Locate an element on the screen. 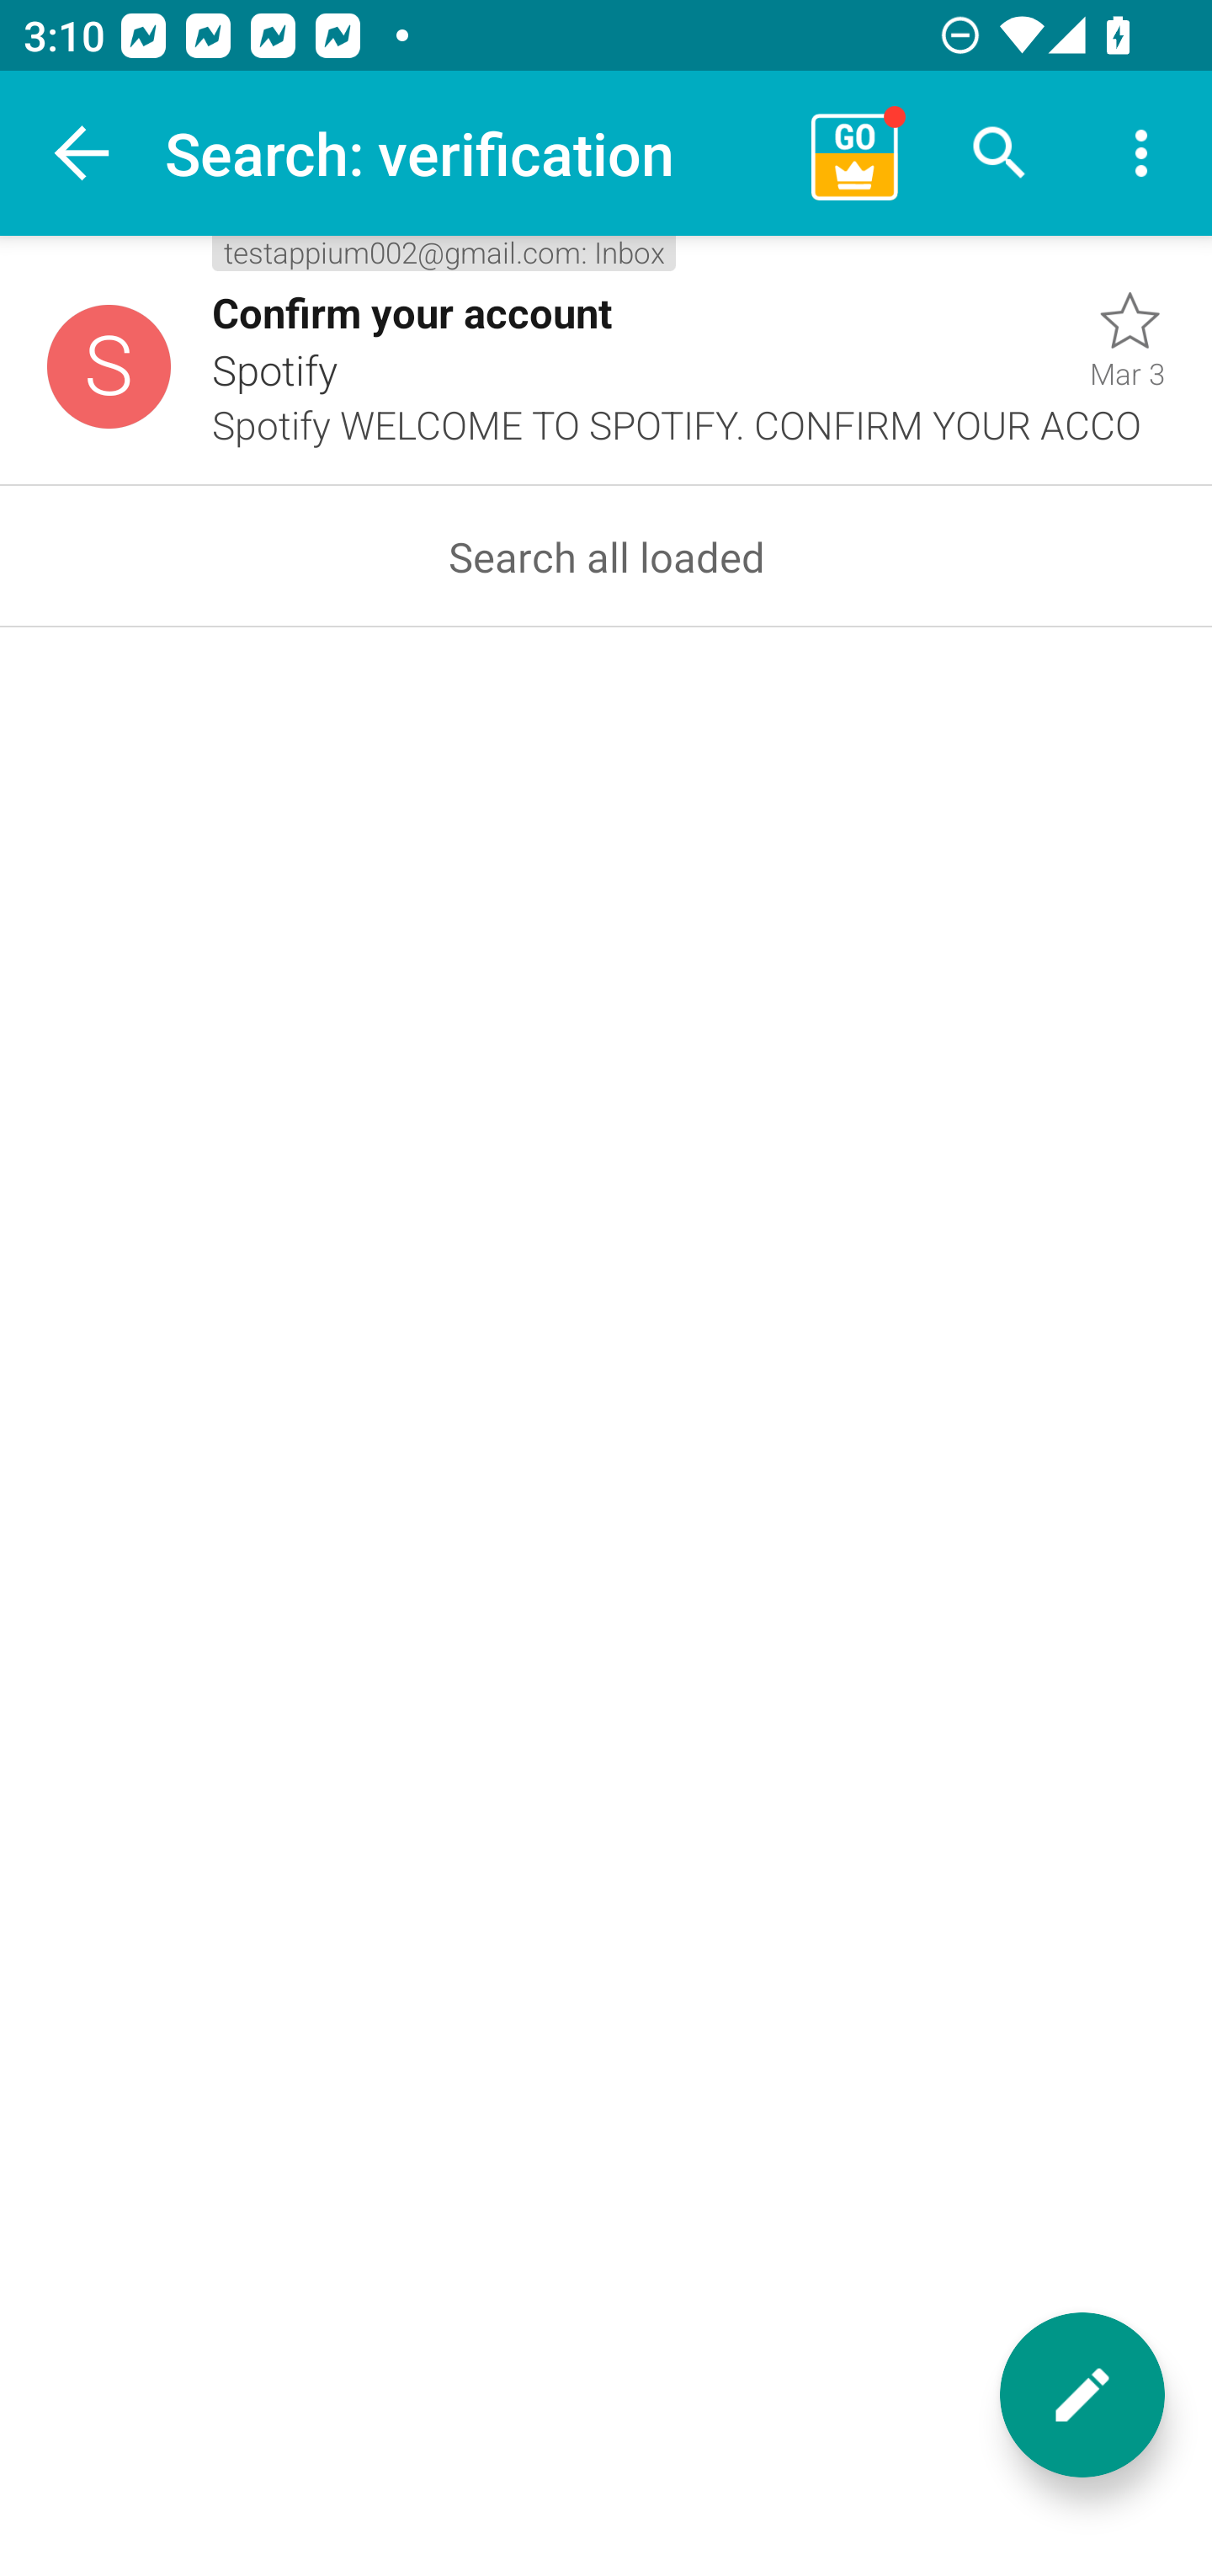 Image resolution: width=1212 pixels, height=2560 pixels. More options is located at coordinates (1141, 153).